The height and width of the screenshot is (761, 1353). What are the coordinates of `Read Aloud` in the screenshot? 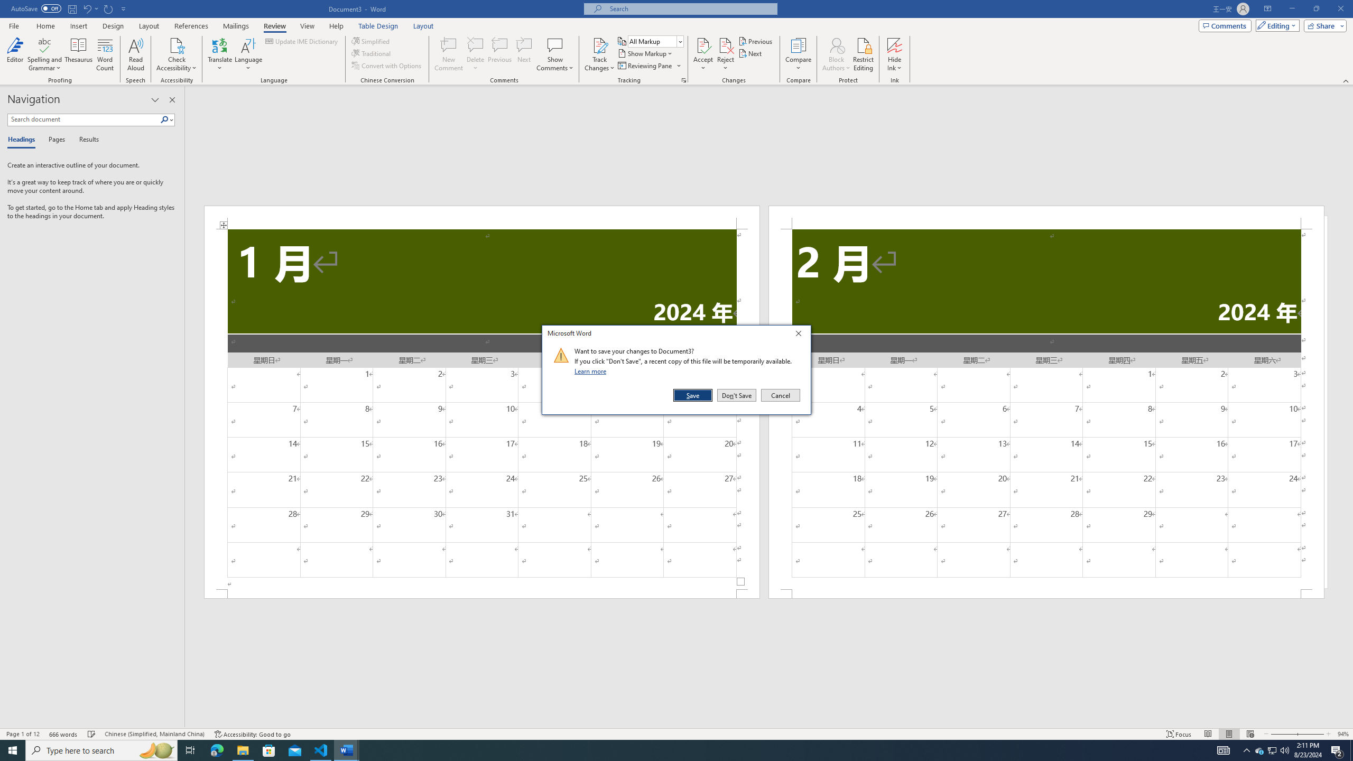 It's located at (136, 54).